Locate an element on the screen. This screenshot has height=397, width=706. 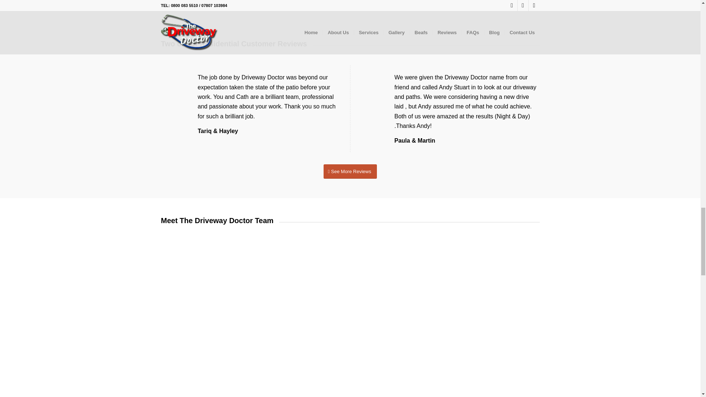
See More Reviews is located at coordinates (350, 171).